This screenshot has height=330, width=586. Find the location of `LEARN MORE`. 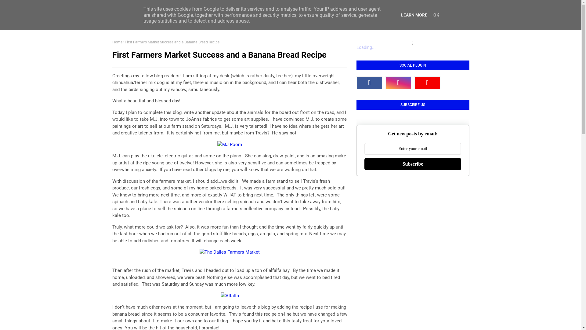

LEARN MORE is located at coordinates (414, 15).